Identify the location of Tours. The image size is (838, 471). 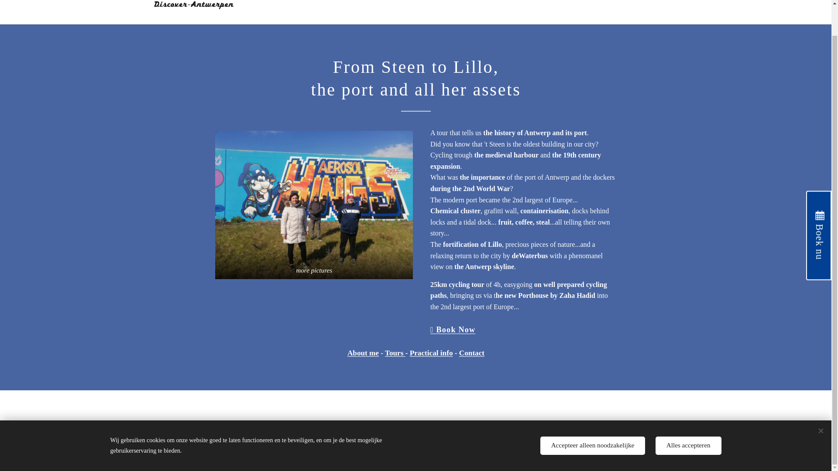
(395, 353).